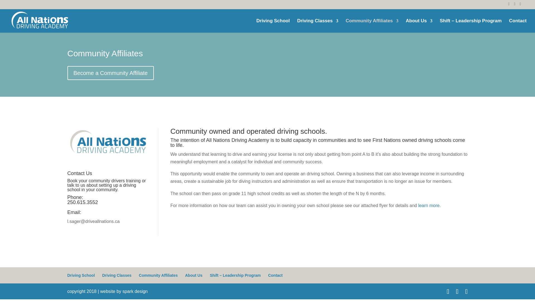  Describe the element at coordinates (518, 26) in the screenshot. I see `Contact` at that location.